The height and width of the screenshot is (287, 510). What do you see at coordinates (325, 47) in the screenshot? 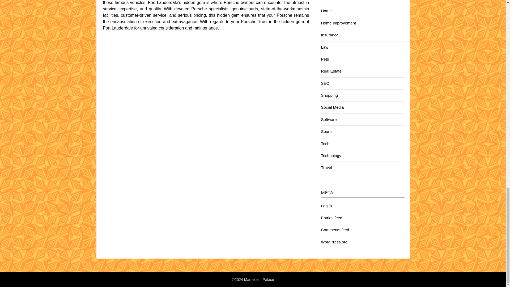
I see `Law` at bounding box center [325, 47].